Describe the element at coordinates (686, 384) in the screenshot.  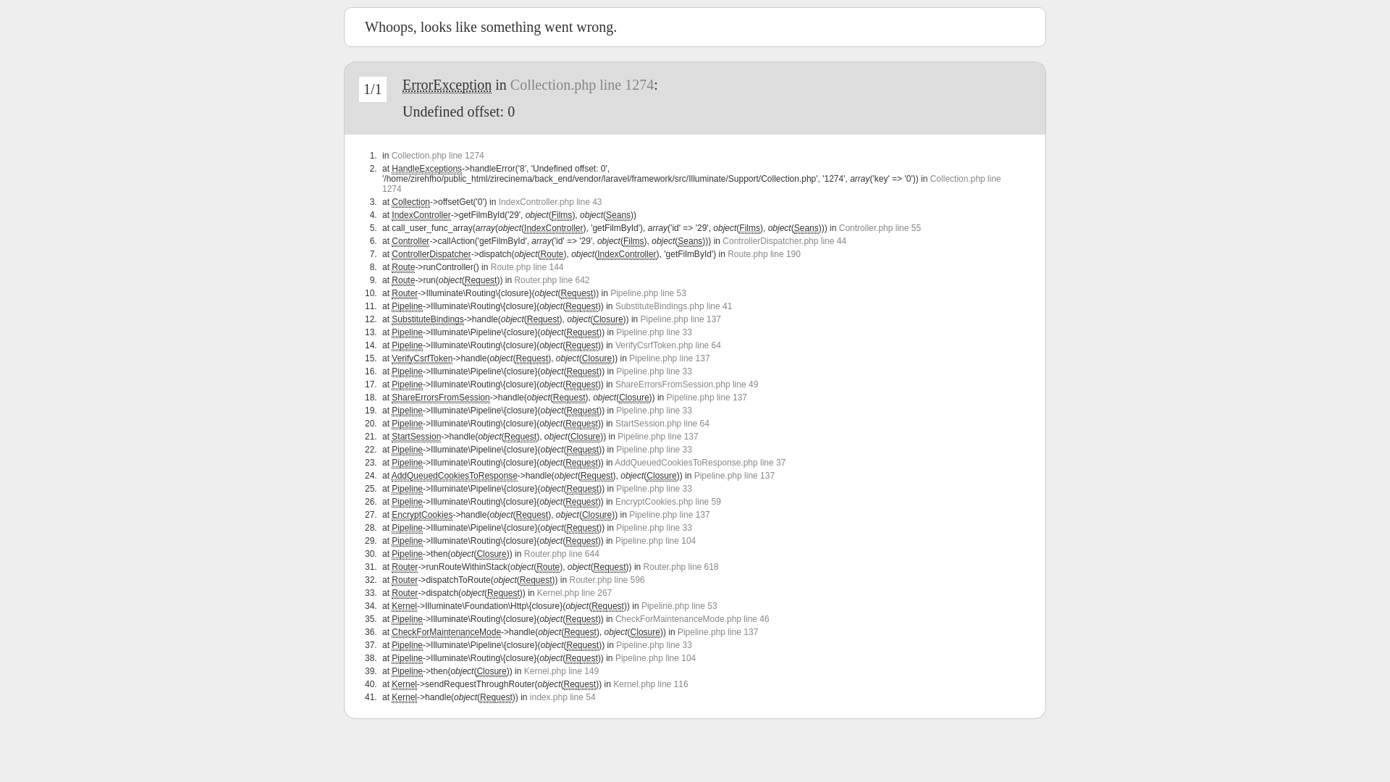
I see `ShareErrorsFromSession.php line 49` at that location.